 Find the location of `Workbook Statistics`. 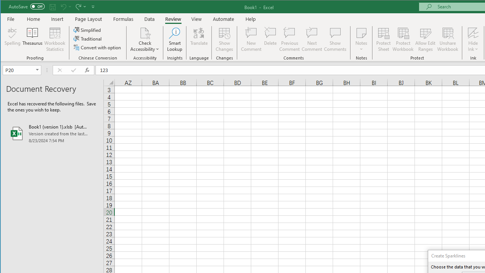

Workbook Statistics is located at coordinates (55, 39).